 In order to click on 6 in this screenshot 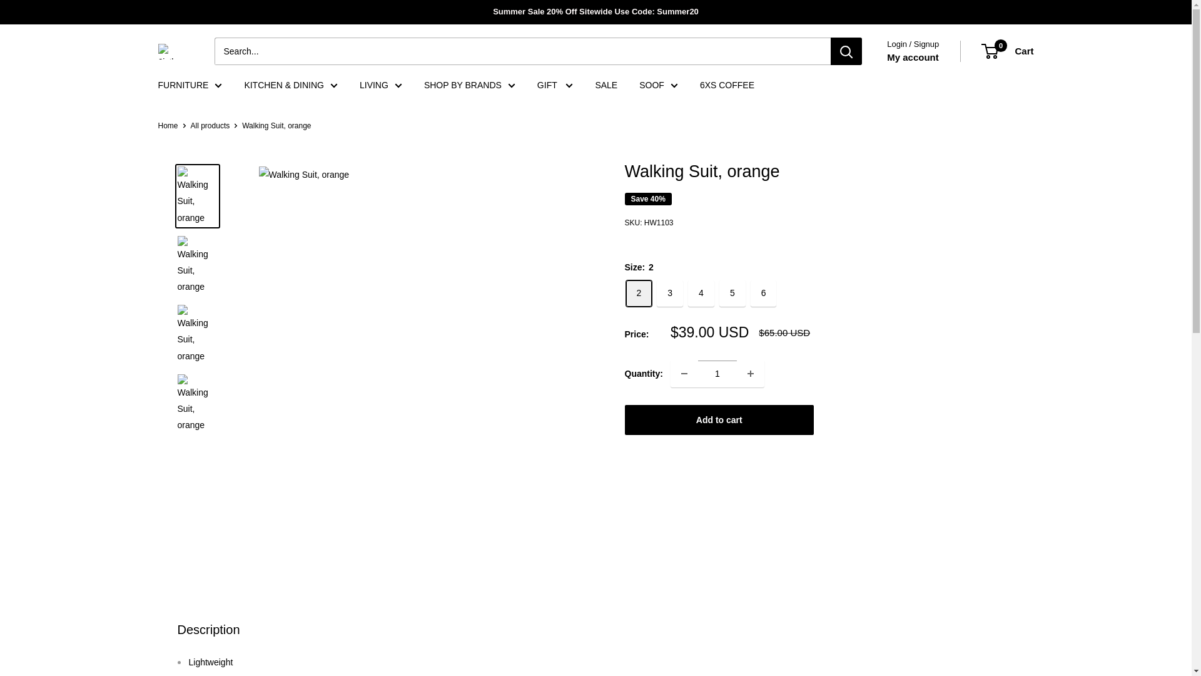, I will do `click(764, 293)`.